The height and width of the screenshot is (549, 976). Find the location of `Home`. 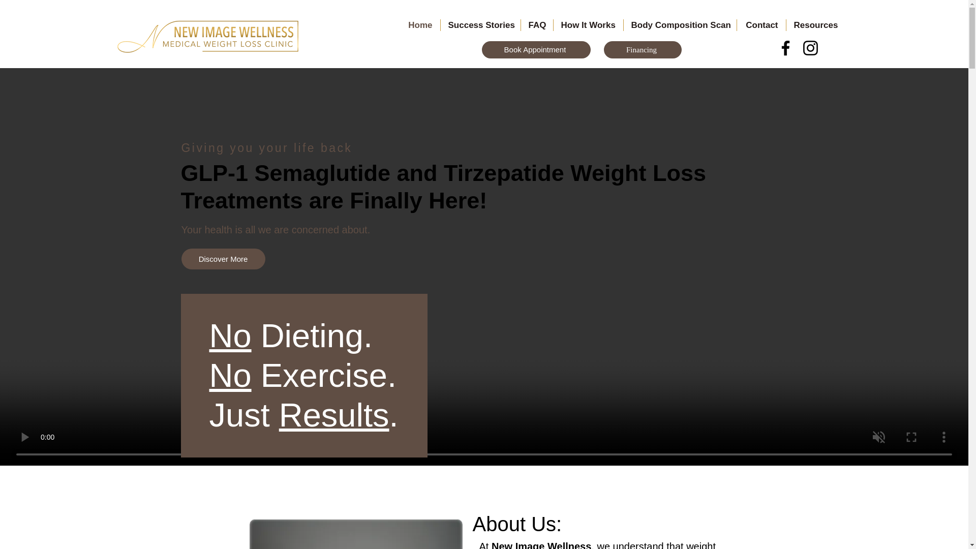

Home is located at coordinates (419, 24).